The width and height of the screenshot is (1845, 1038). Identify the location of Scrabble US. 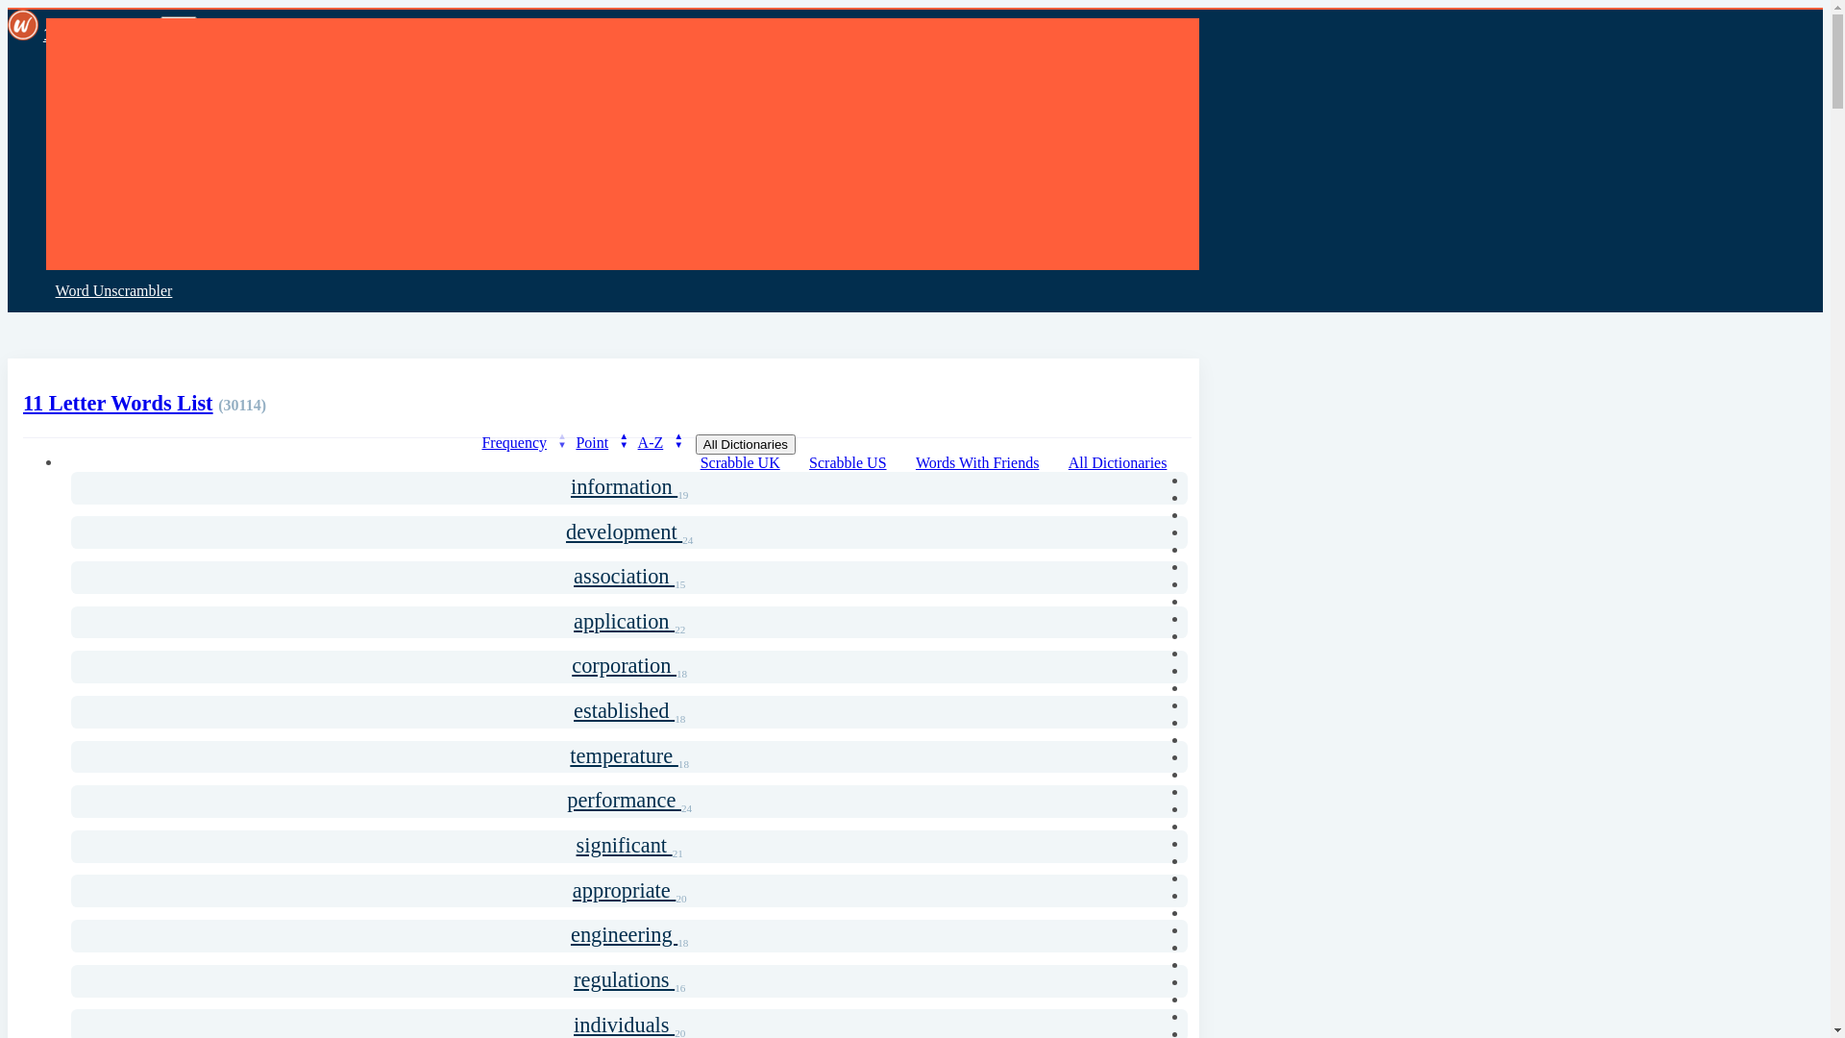
(860, 463).